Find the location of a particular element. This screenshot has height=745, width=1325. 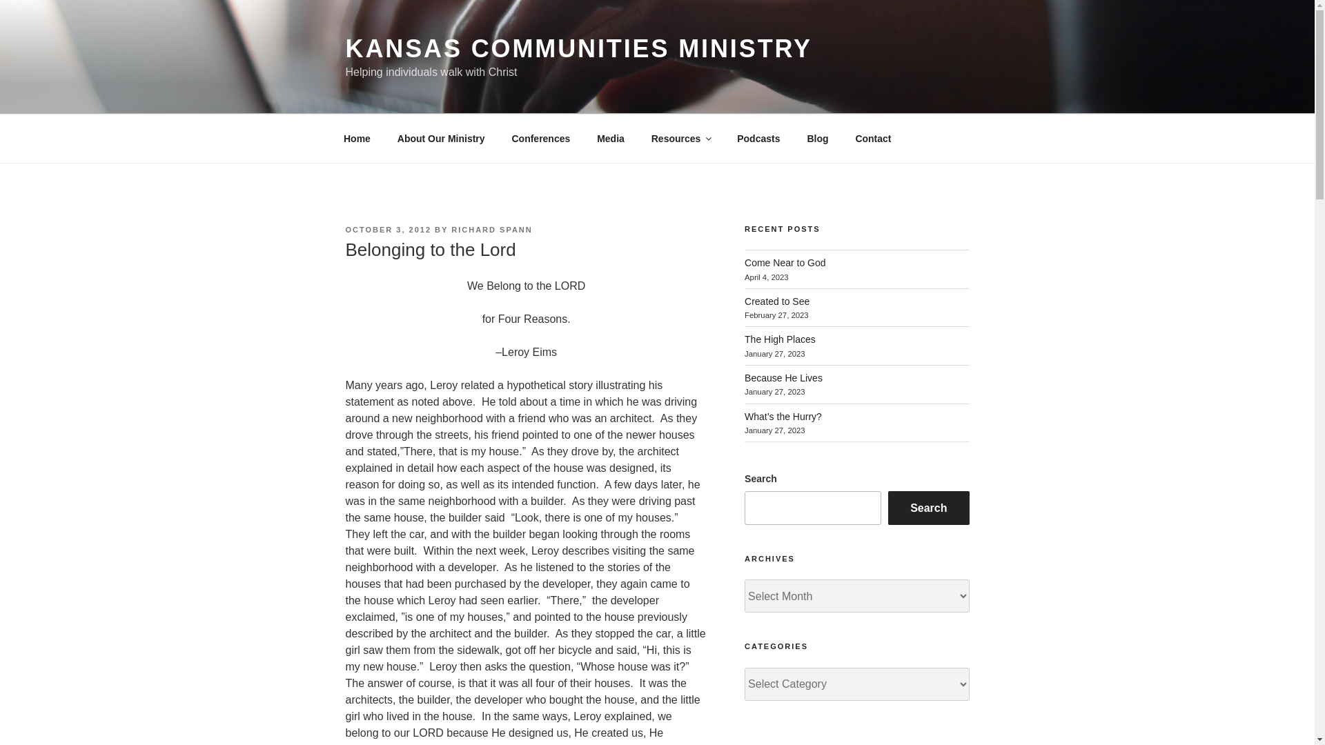

Blog is located at coordinates (817, 138).